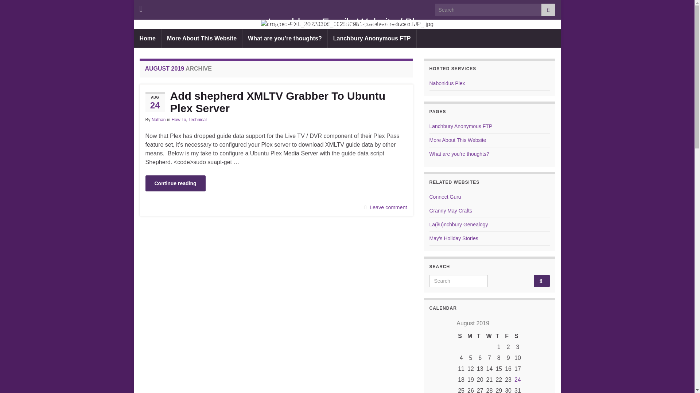  I want to click on Technical, so click(198, 120).